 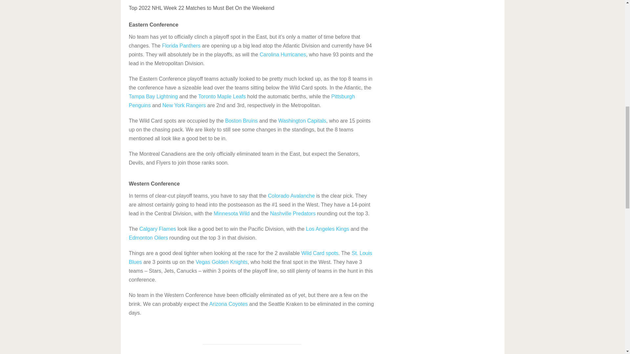 I want to click on Boston Bruins, so click(x=241, y=121).